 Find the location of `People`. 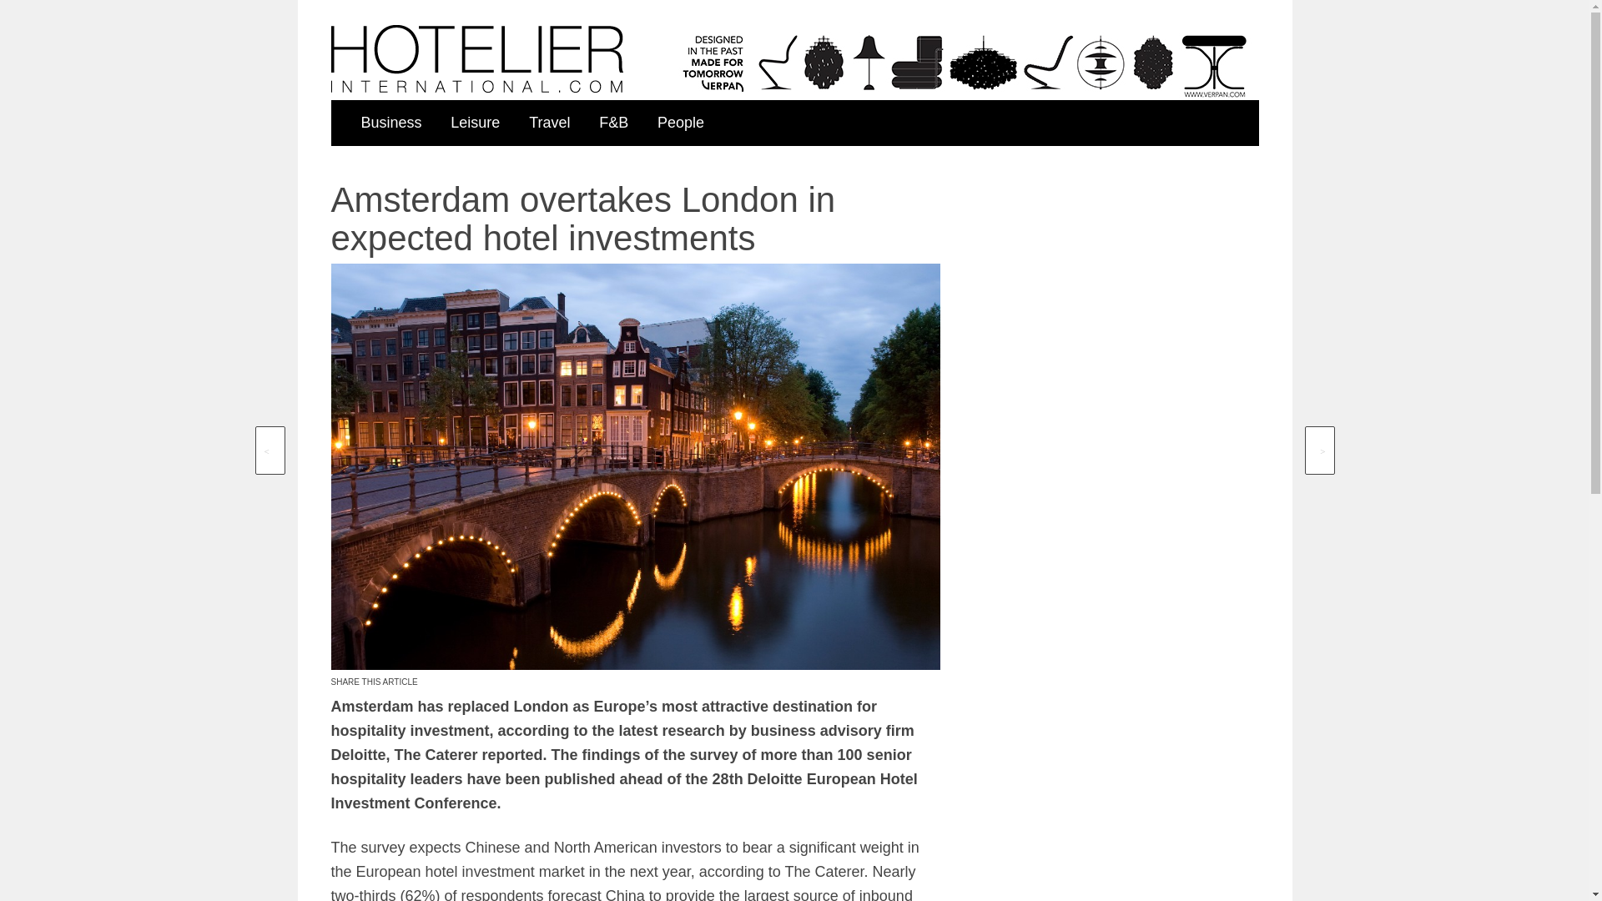

People is located at coordinates (681, 122).